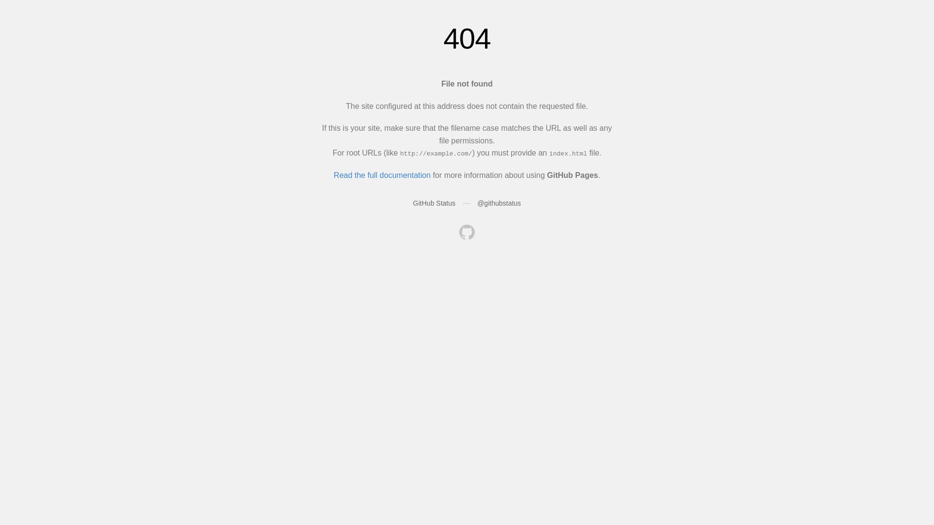 The height and width of the screenshot is (525, 934). What do you see at coordinates (382, 175) in the screenshot?
I see `Read the full documentation` at bounding box center [382, 175].